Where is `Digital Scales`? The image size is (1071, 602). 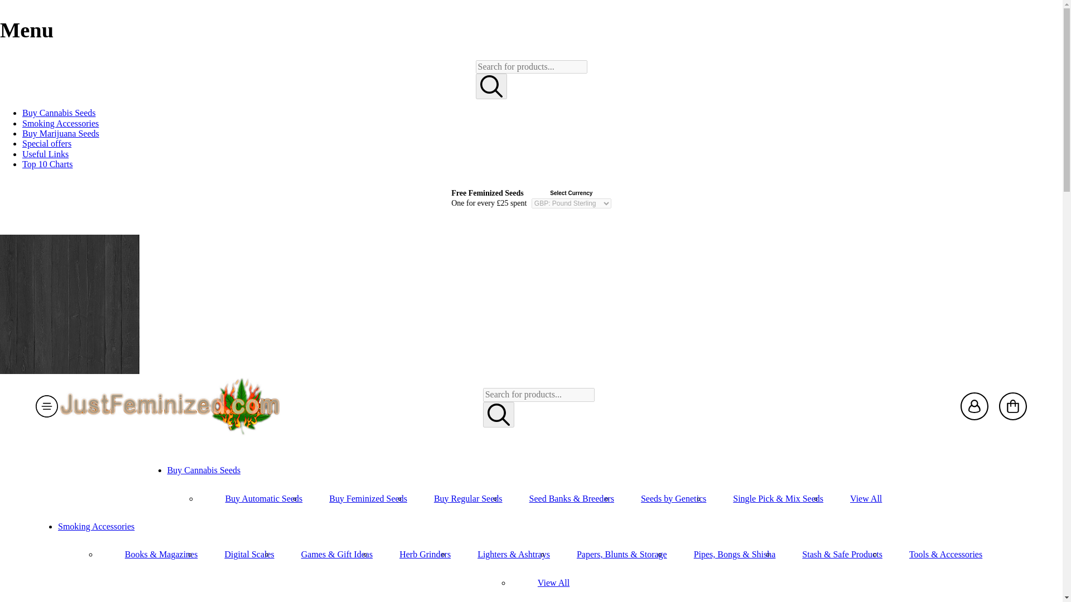 Digital Scales is located at coordinates (249, 554).